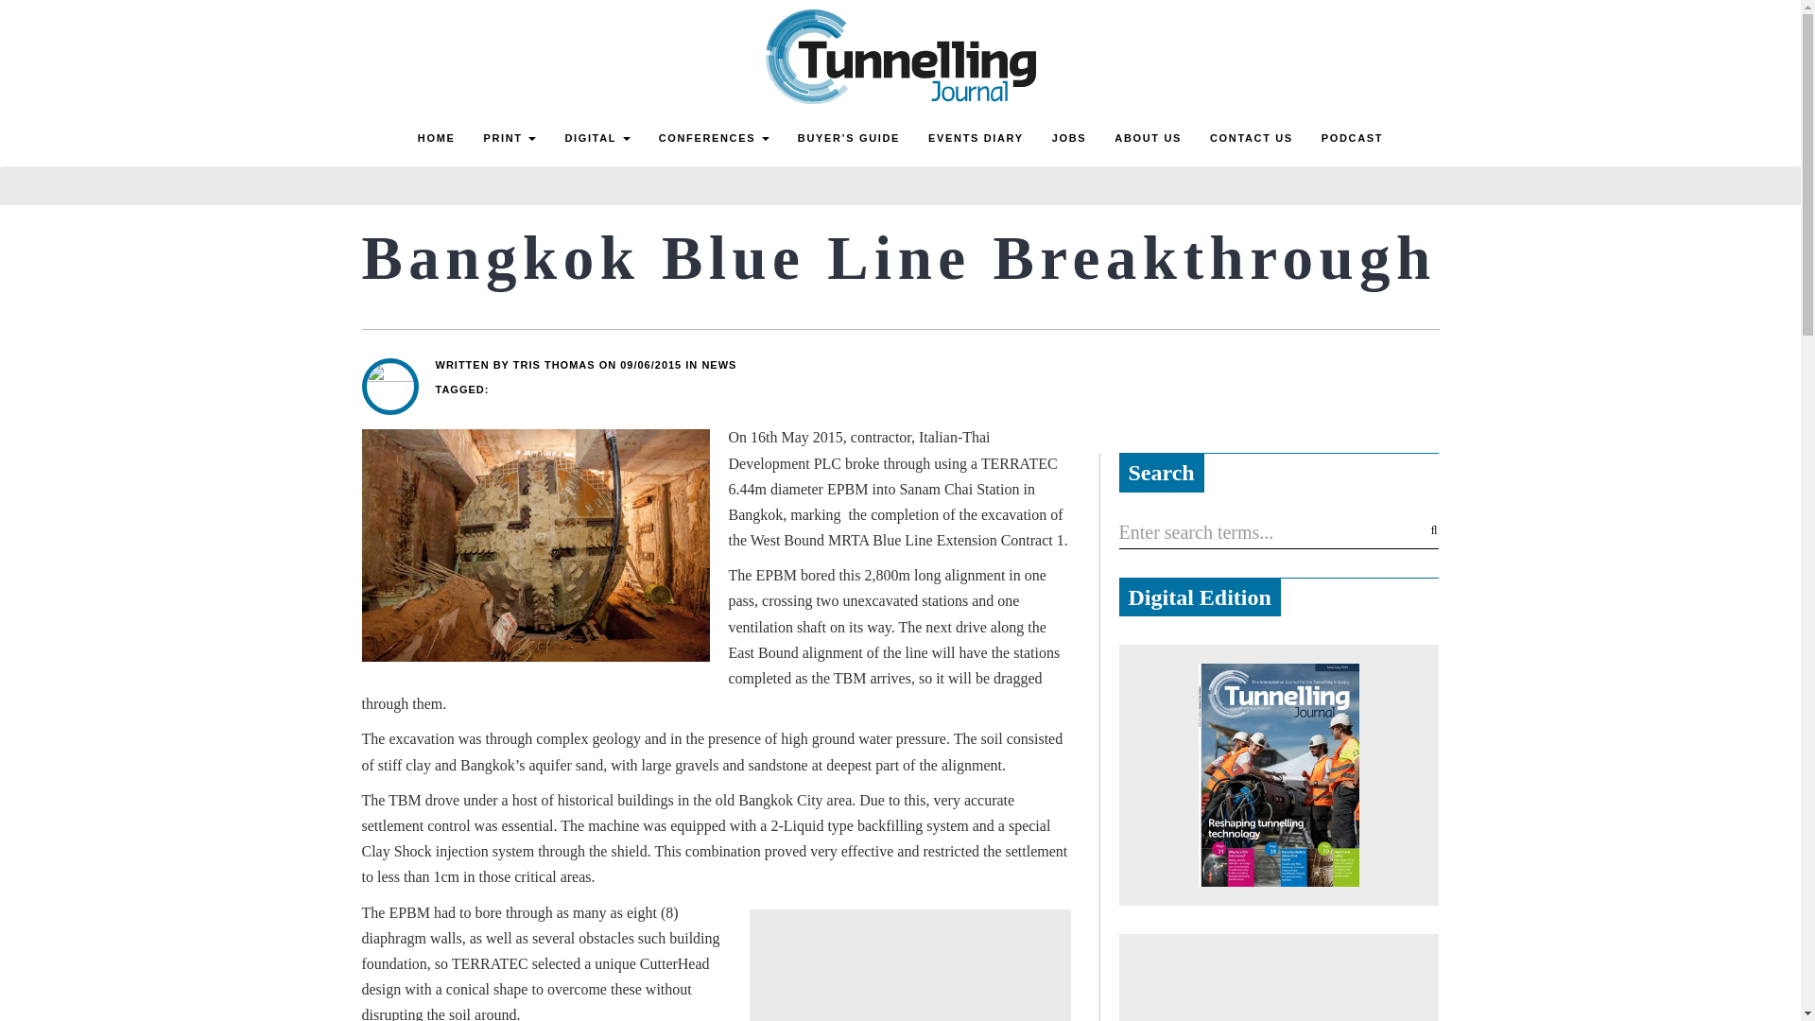  I want to click on CONTACT US, so click(1252, 138).